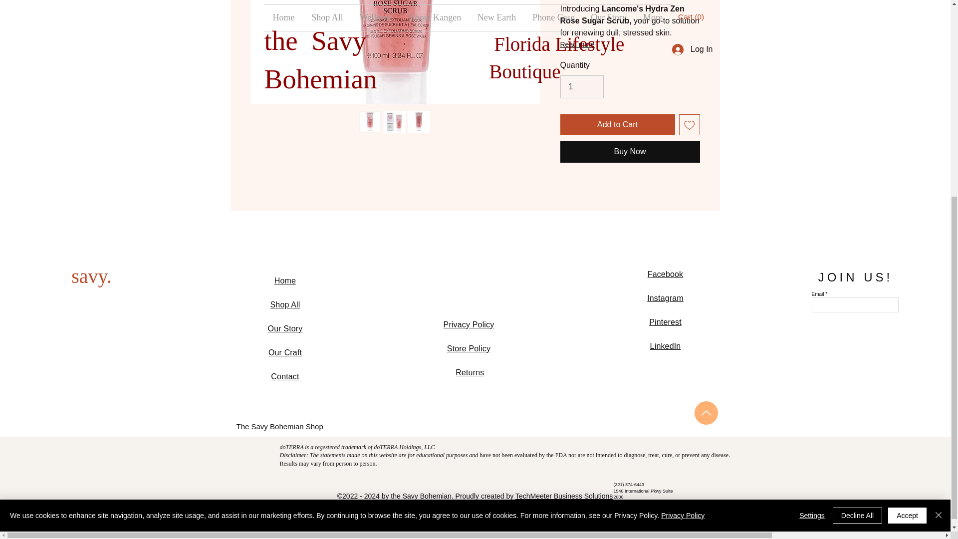 This screenshot has height=539, width=958. I want to click on Read more, so click(629, 44).